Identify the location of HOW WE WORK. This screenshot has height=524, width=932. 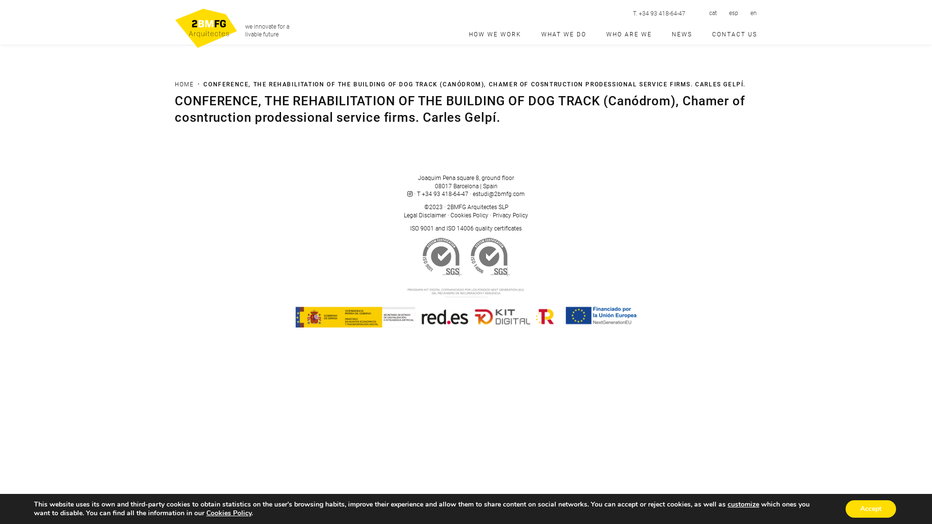
(495, 34).